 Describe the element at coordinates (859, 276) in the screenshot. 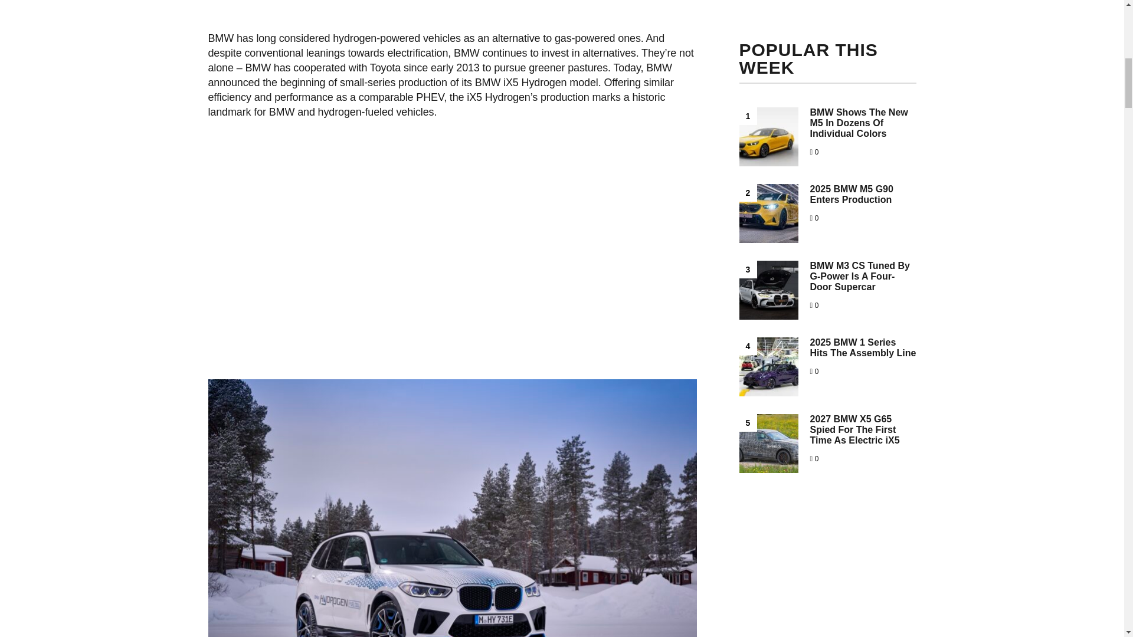

I see `BMW M3 CS Tuned By G-Power Is A Four-Door Supercar` at that location.